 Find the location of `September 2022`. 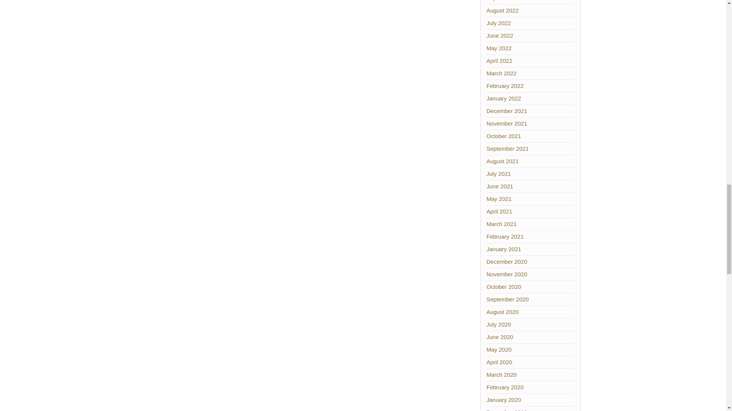

September 2022 is located at coordinates (507, 1).